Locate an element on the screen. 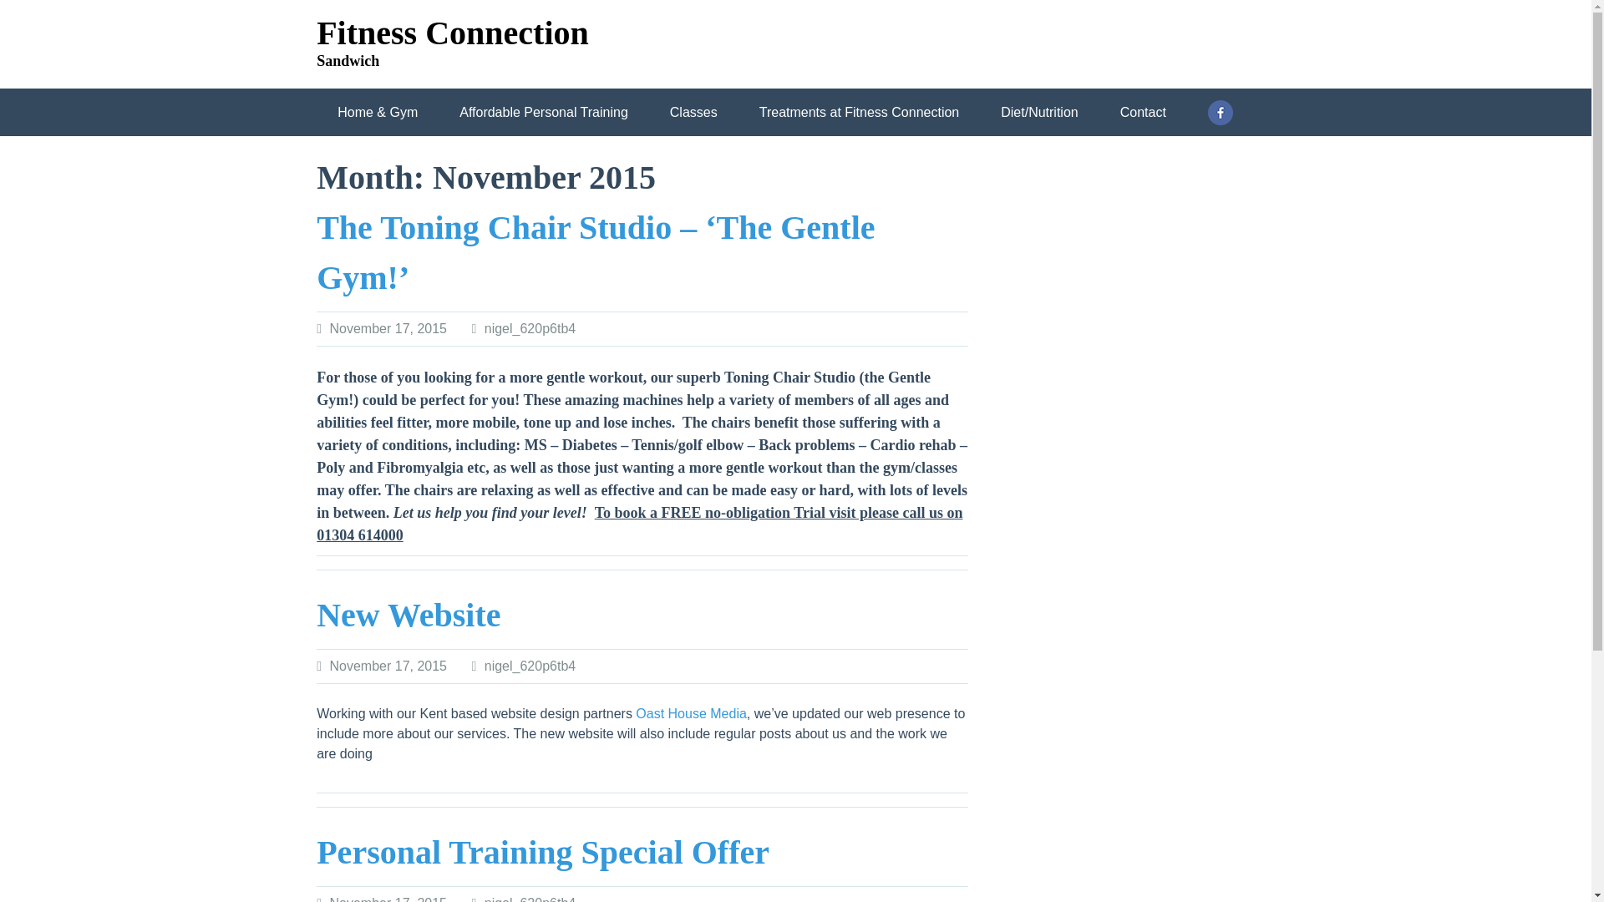  Fitness Classes is located at coordinates (921, 168).